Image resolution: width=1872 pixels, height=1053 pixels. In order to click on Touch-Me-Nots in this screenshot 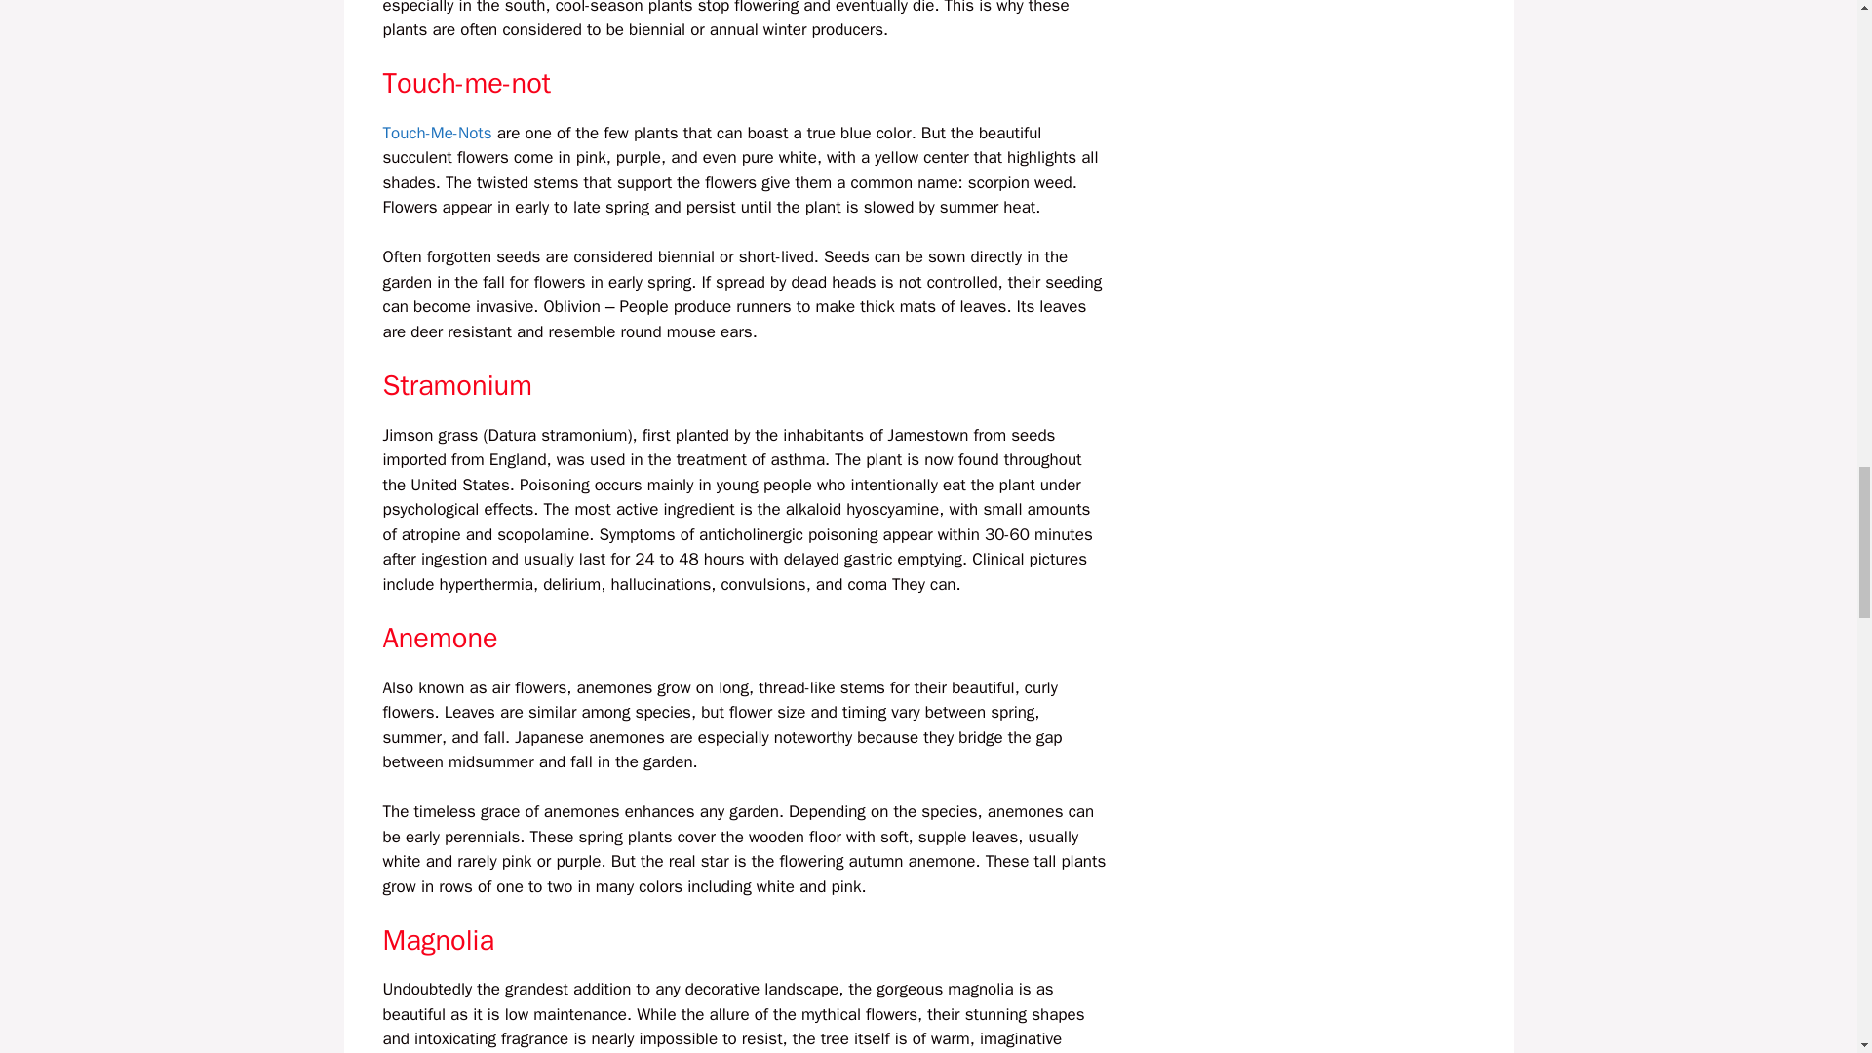, I will do `click(436, 133)`.